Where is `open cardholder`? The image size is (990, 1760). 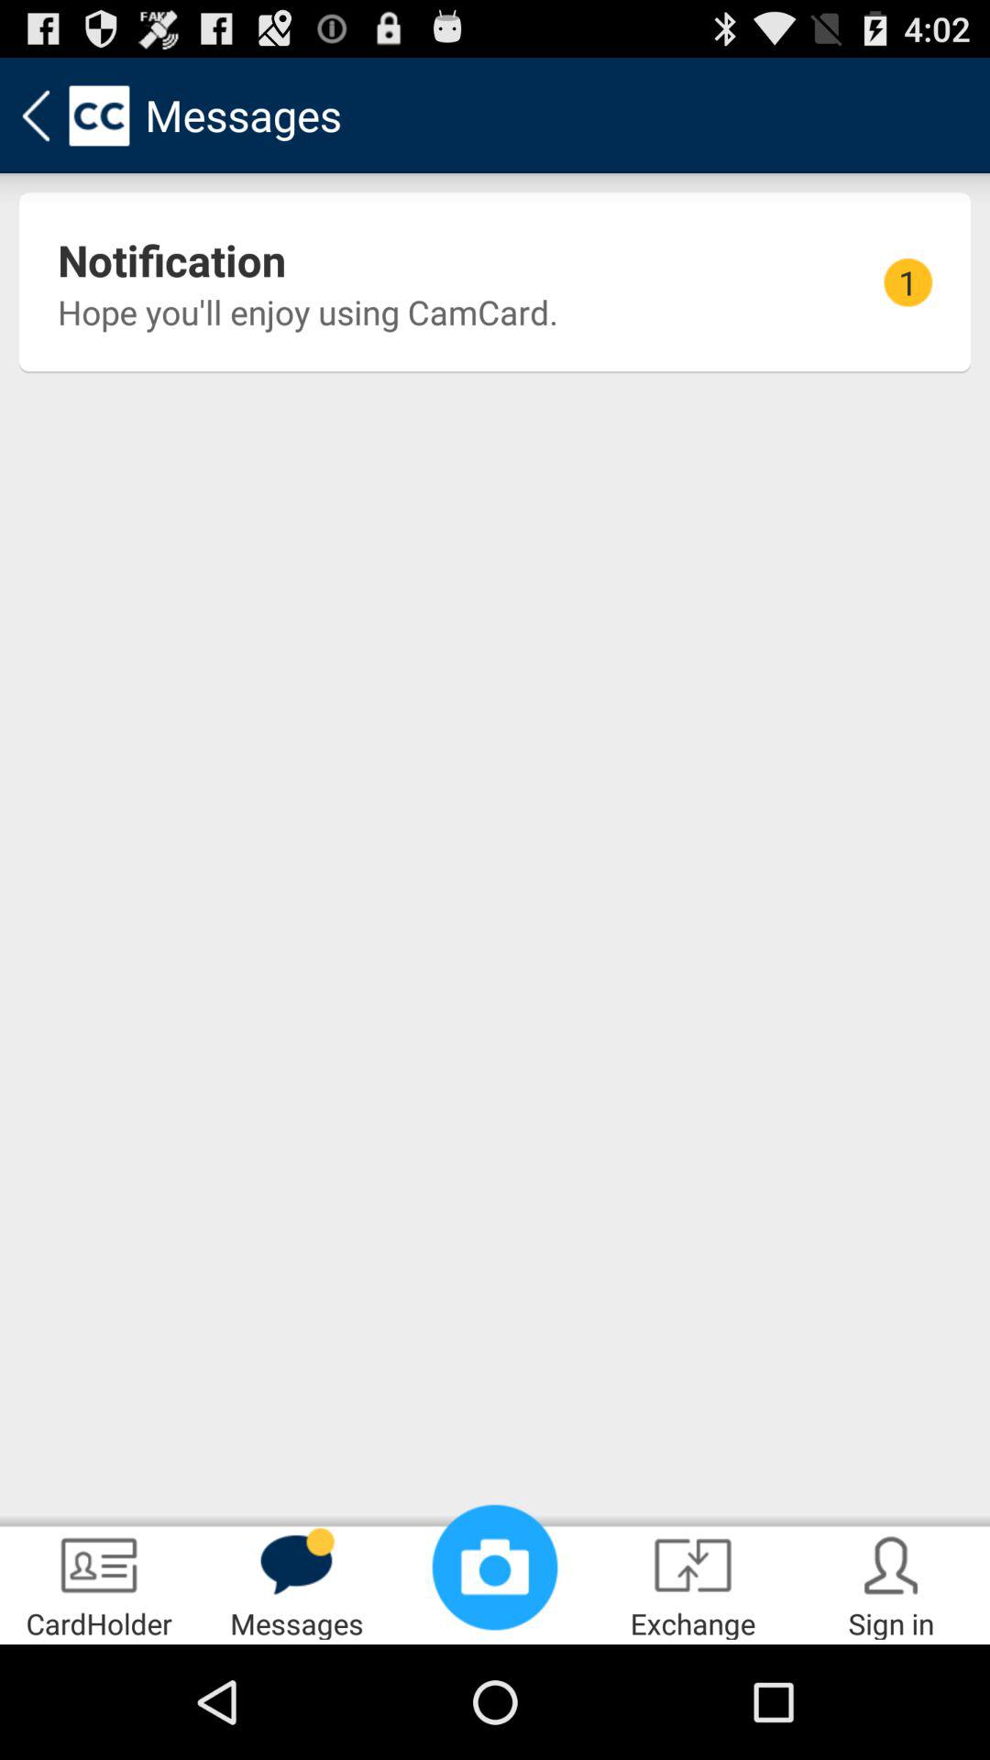
open cardholder is located at coordinates (99, 1582).